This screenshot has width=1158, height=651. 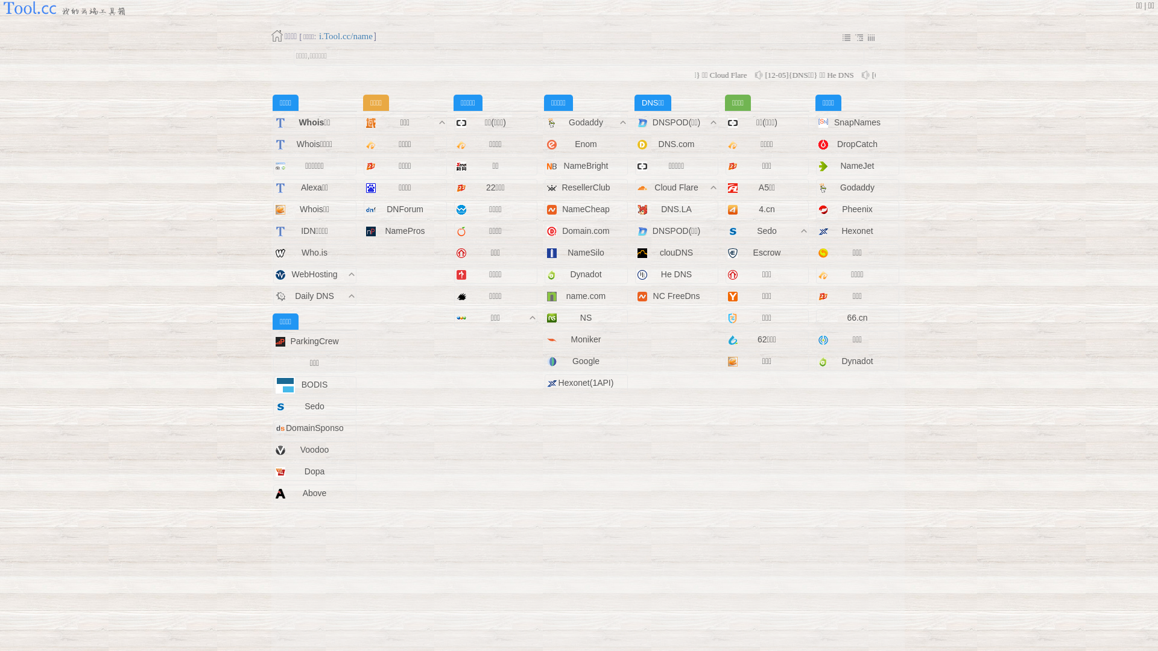 I want to click on NameSilo, so click(x=586, y=253).